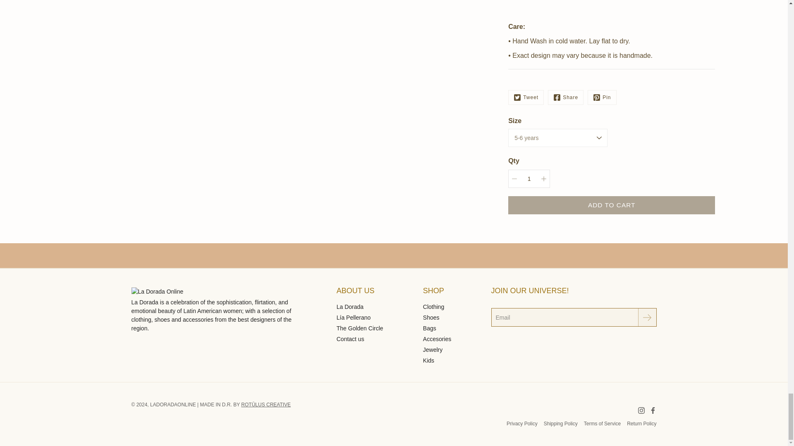 The width and height of the screenshot is (794, 446). I want to click on The Golden Circle, so click(360, 328).